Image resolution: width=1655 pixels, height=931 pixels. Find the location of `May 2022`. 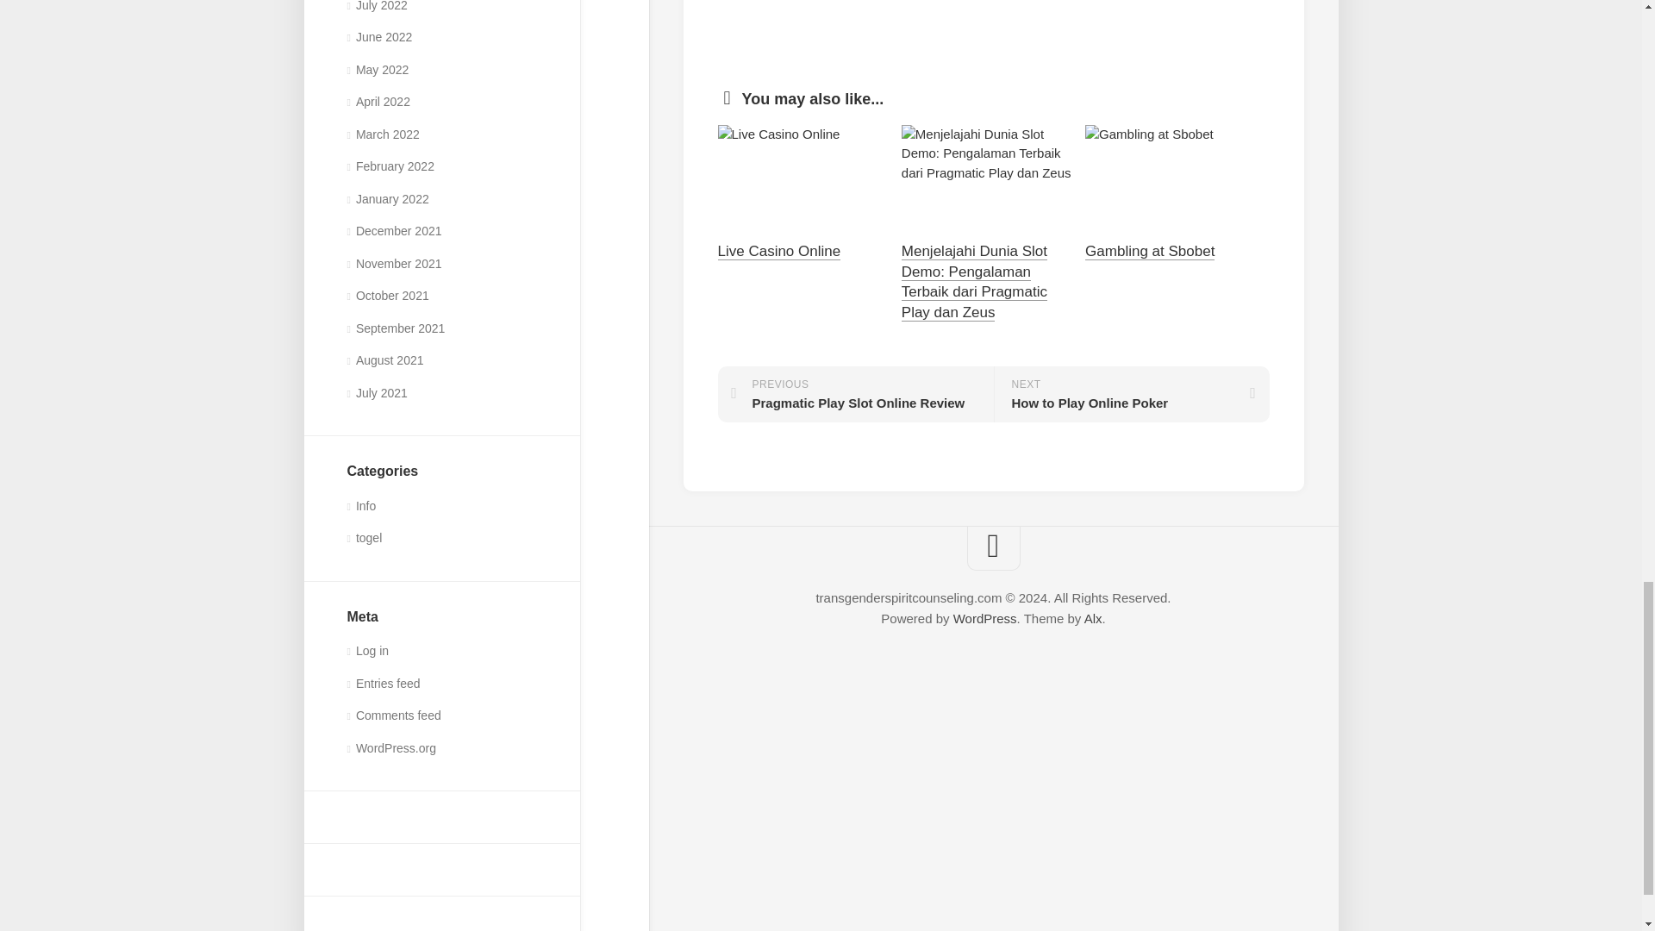

May 2022 is located at coordinates (378, 69).